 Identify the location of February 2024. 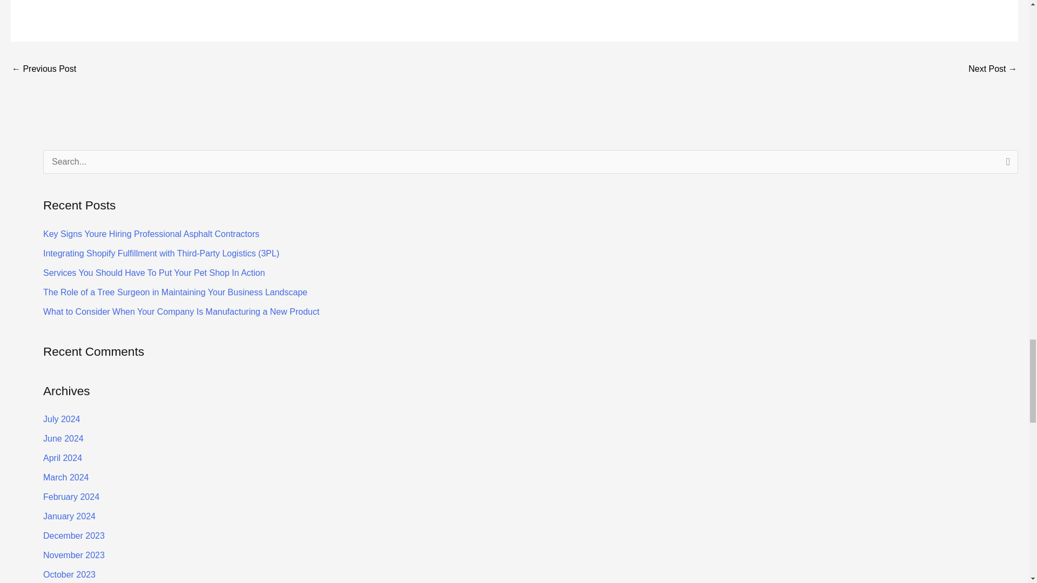
(71, 497).